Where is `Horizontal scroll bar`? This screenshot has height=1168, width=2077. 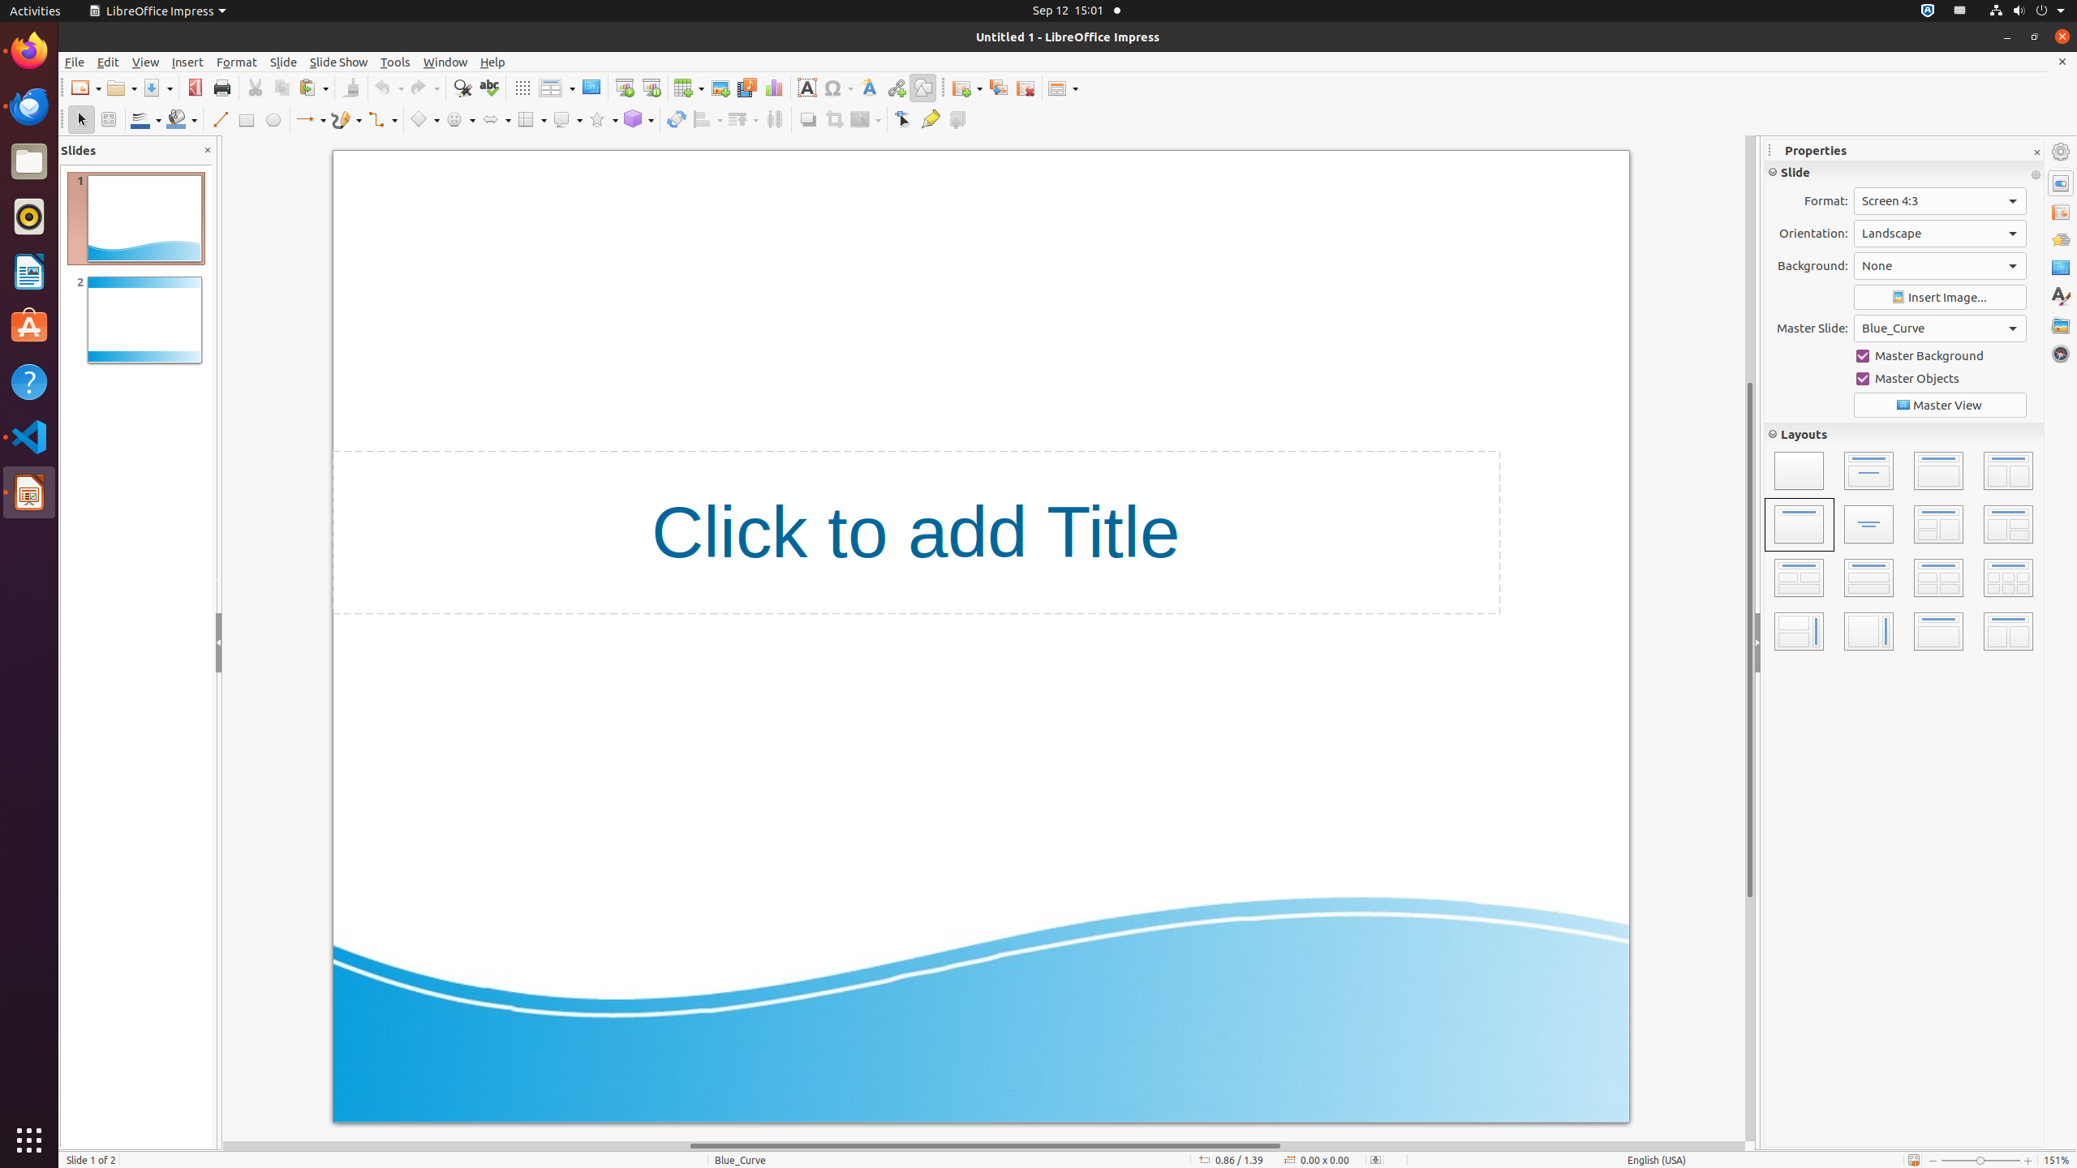
Horizontal scroll bar is located at coordinates (984, 1146).